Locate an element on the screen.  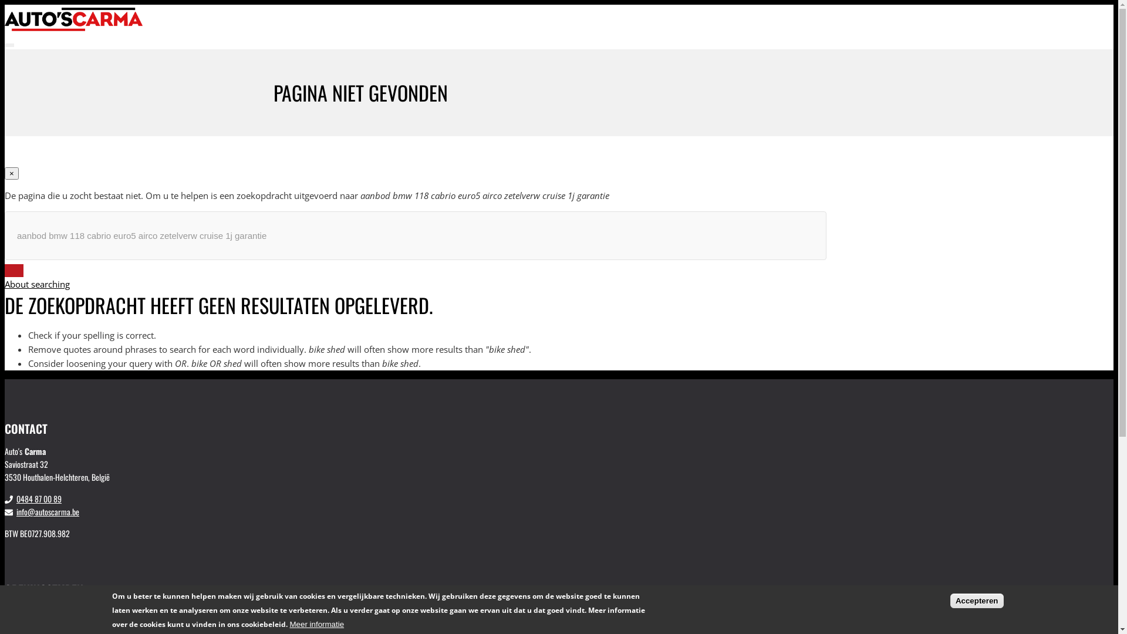
OVER ONS is located at coordinates (778, 107).